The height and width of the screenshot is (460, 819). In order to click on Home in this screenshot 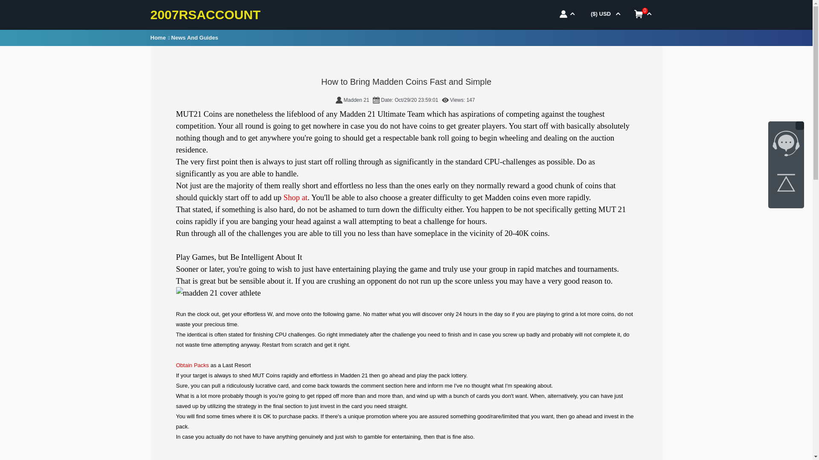, I will do `click(159, 37)`.